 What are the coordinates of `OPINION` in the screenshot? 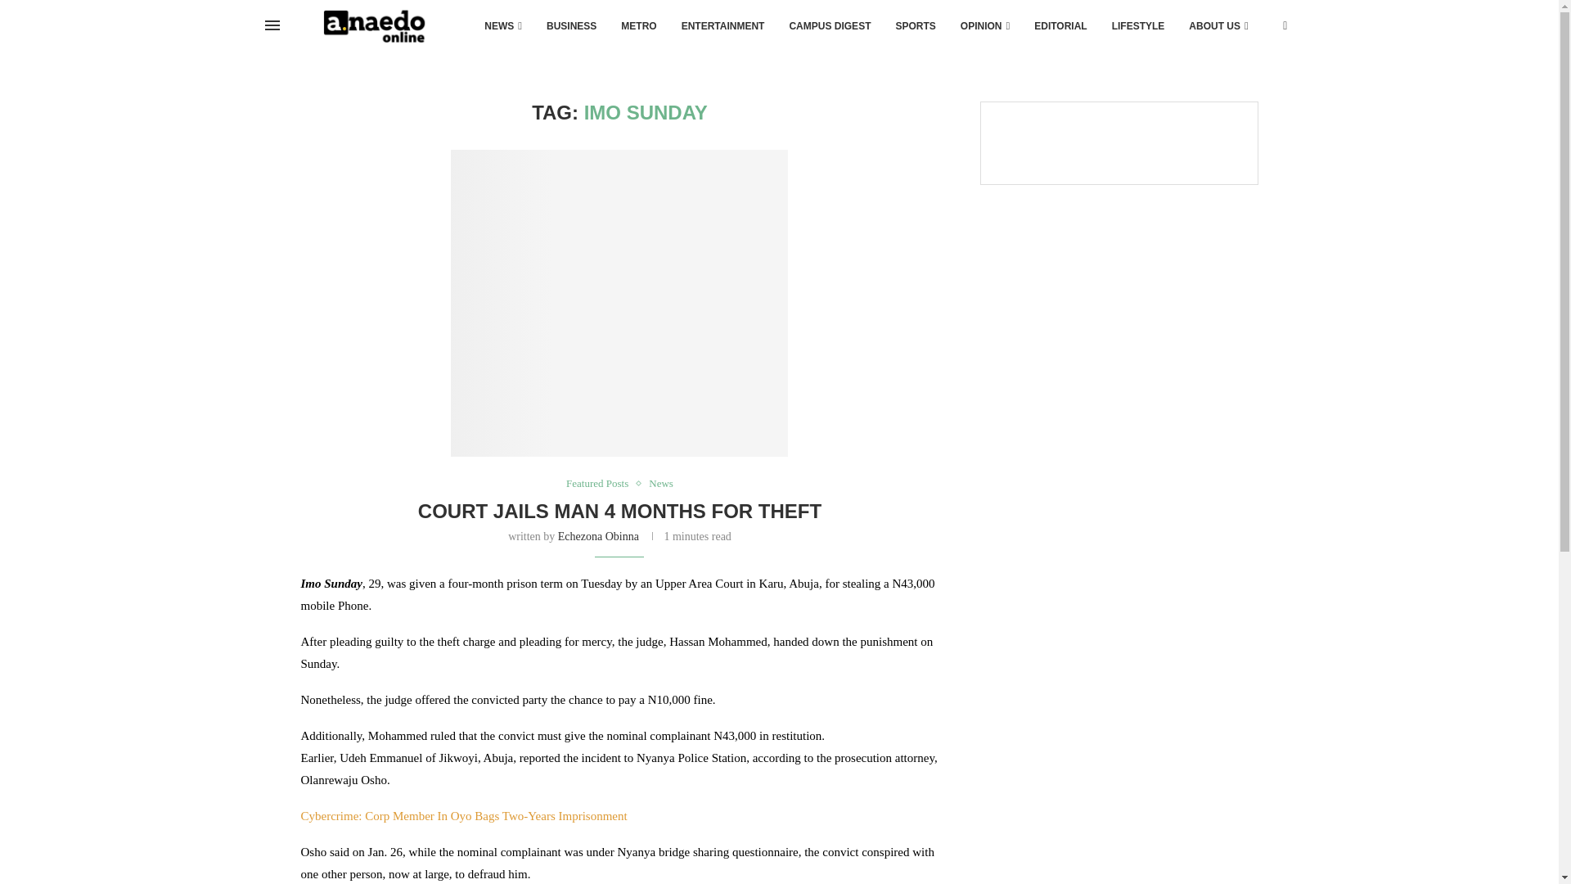 It's located at (985, 26).